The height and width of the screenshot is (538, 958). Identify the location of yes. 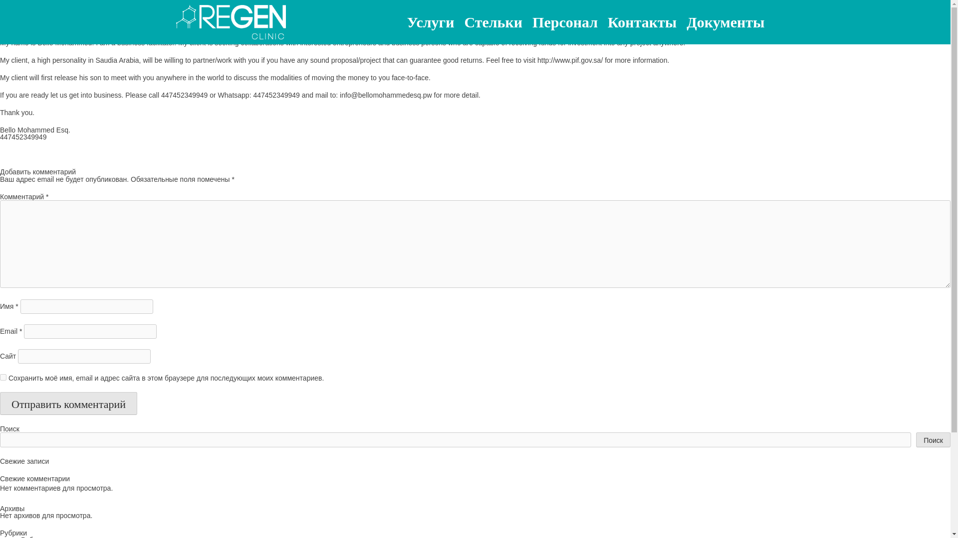
(3, 377).